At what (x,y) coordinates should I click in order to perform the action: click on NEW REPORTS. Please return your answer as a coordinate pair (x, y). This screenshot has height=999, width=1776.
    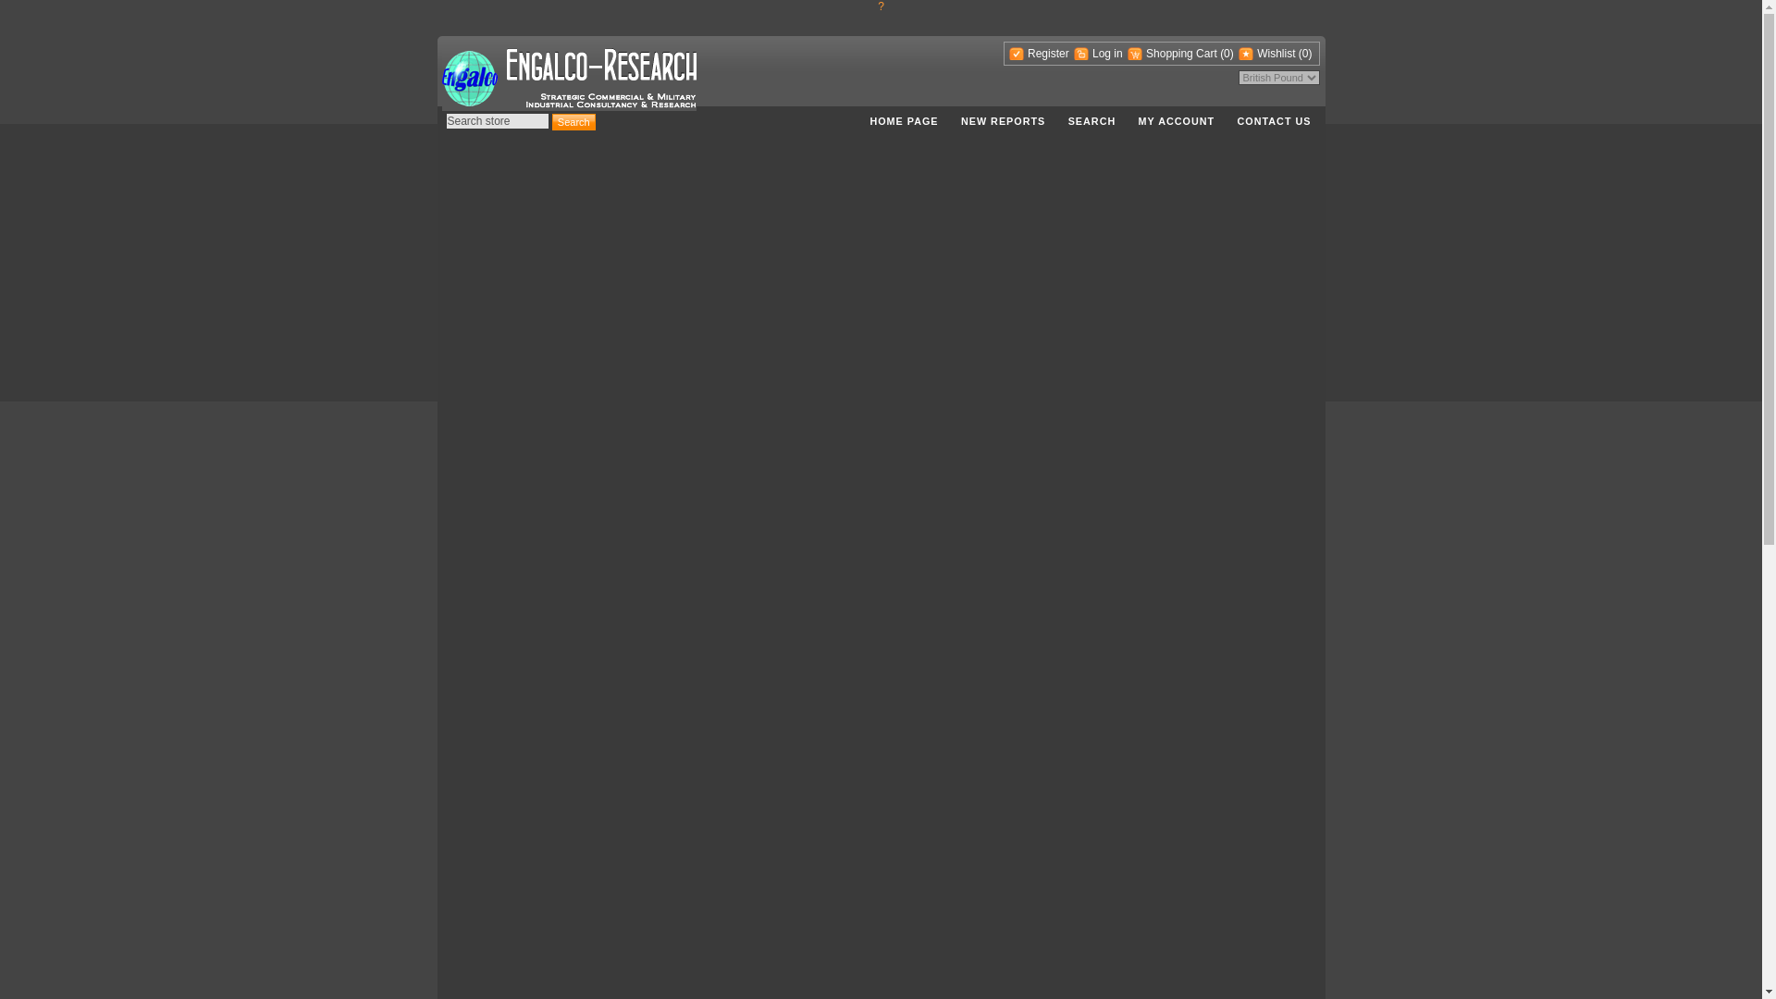
    Looking at the image, I should click on (1003, 121).